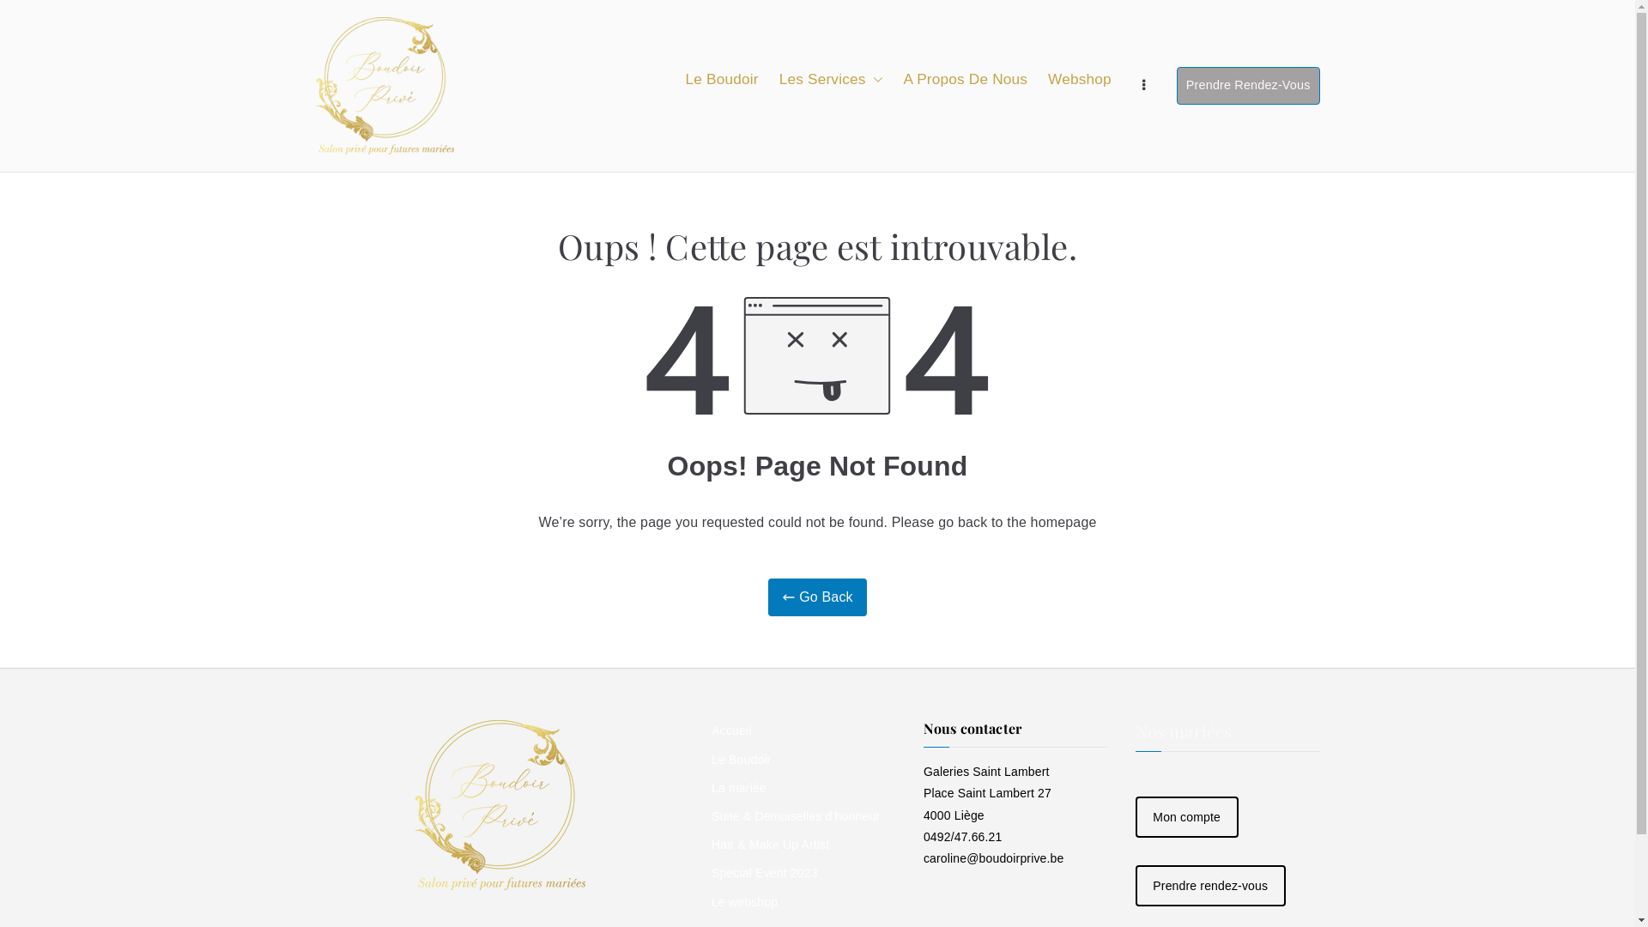 This screenshot has width=1648, height=927. What do you see at coordinates (803, 760) in the screenshot?
I see `Le Boudoir` at bounding box center [803, 760].